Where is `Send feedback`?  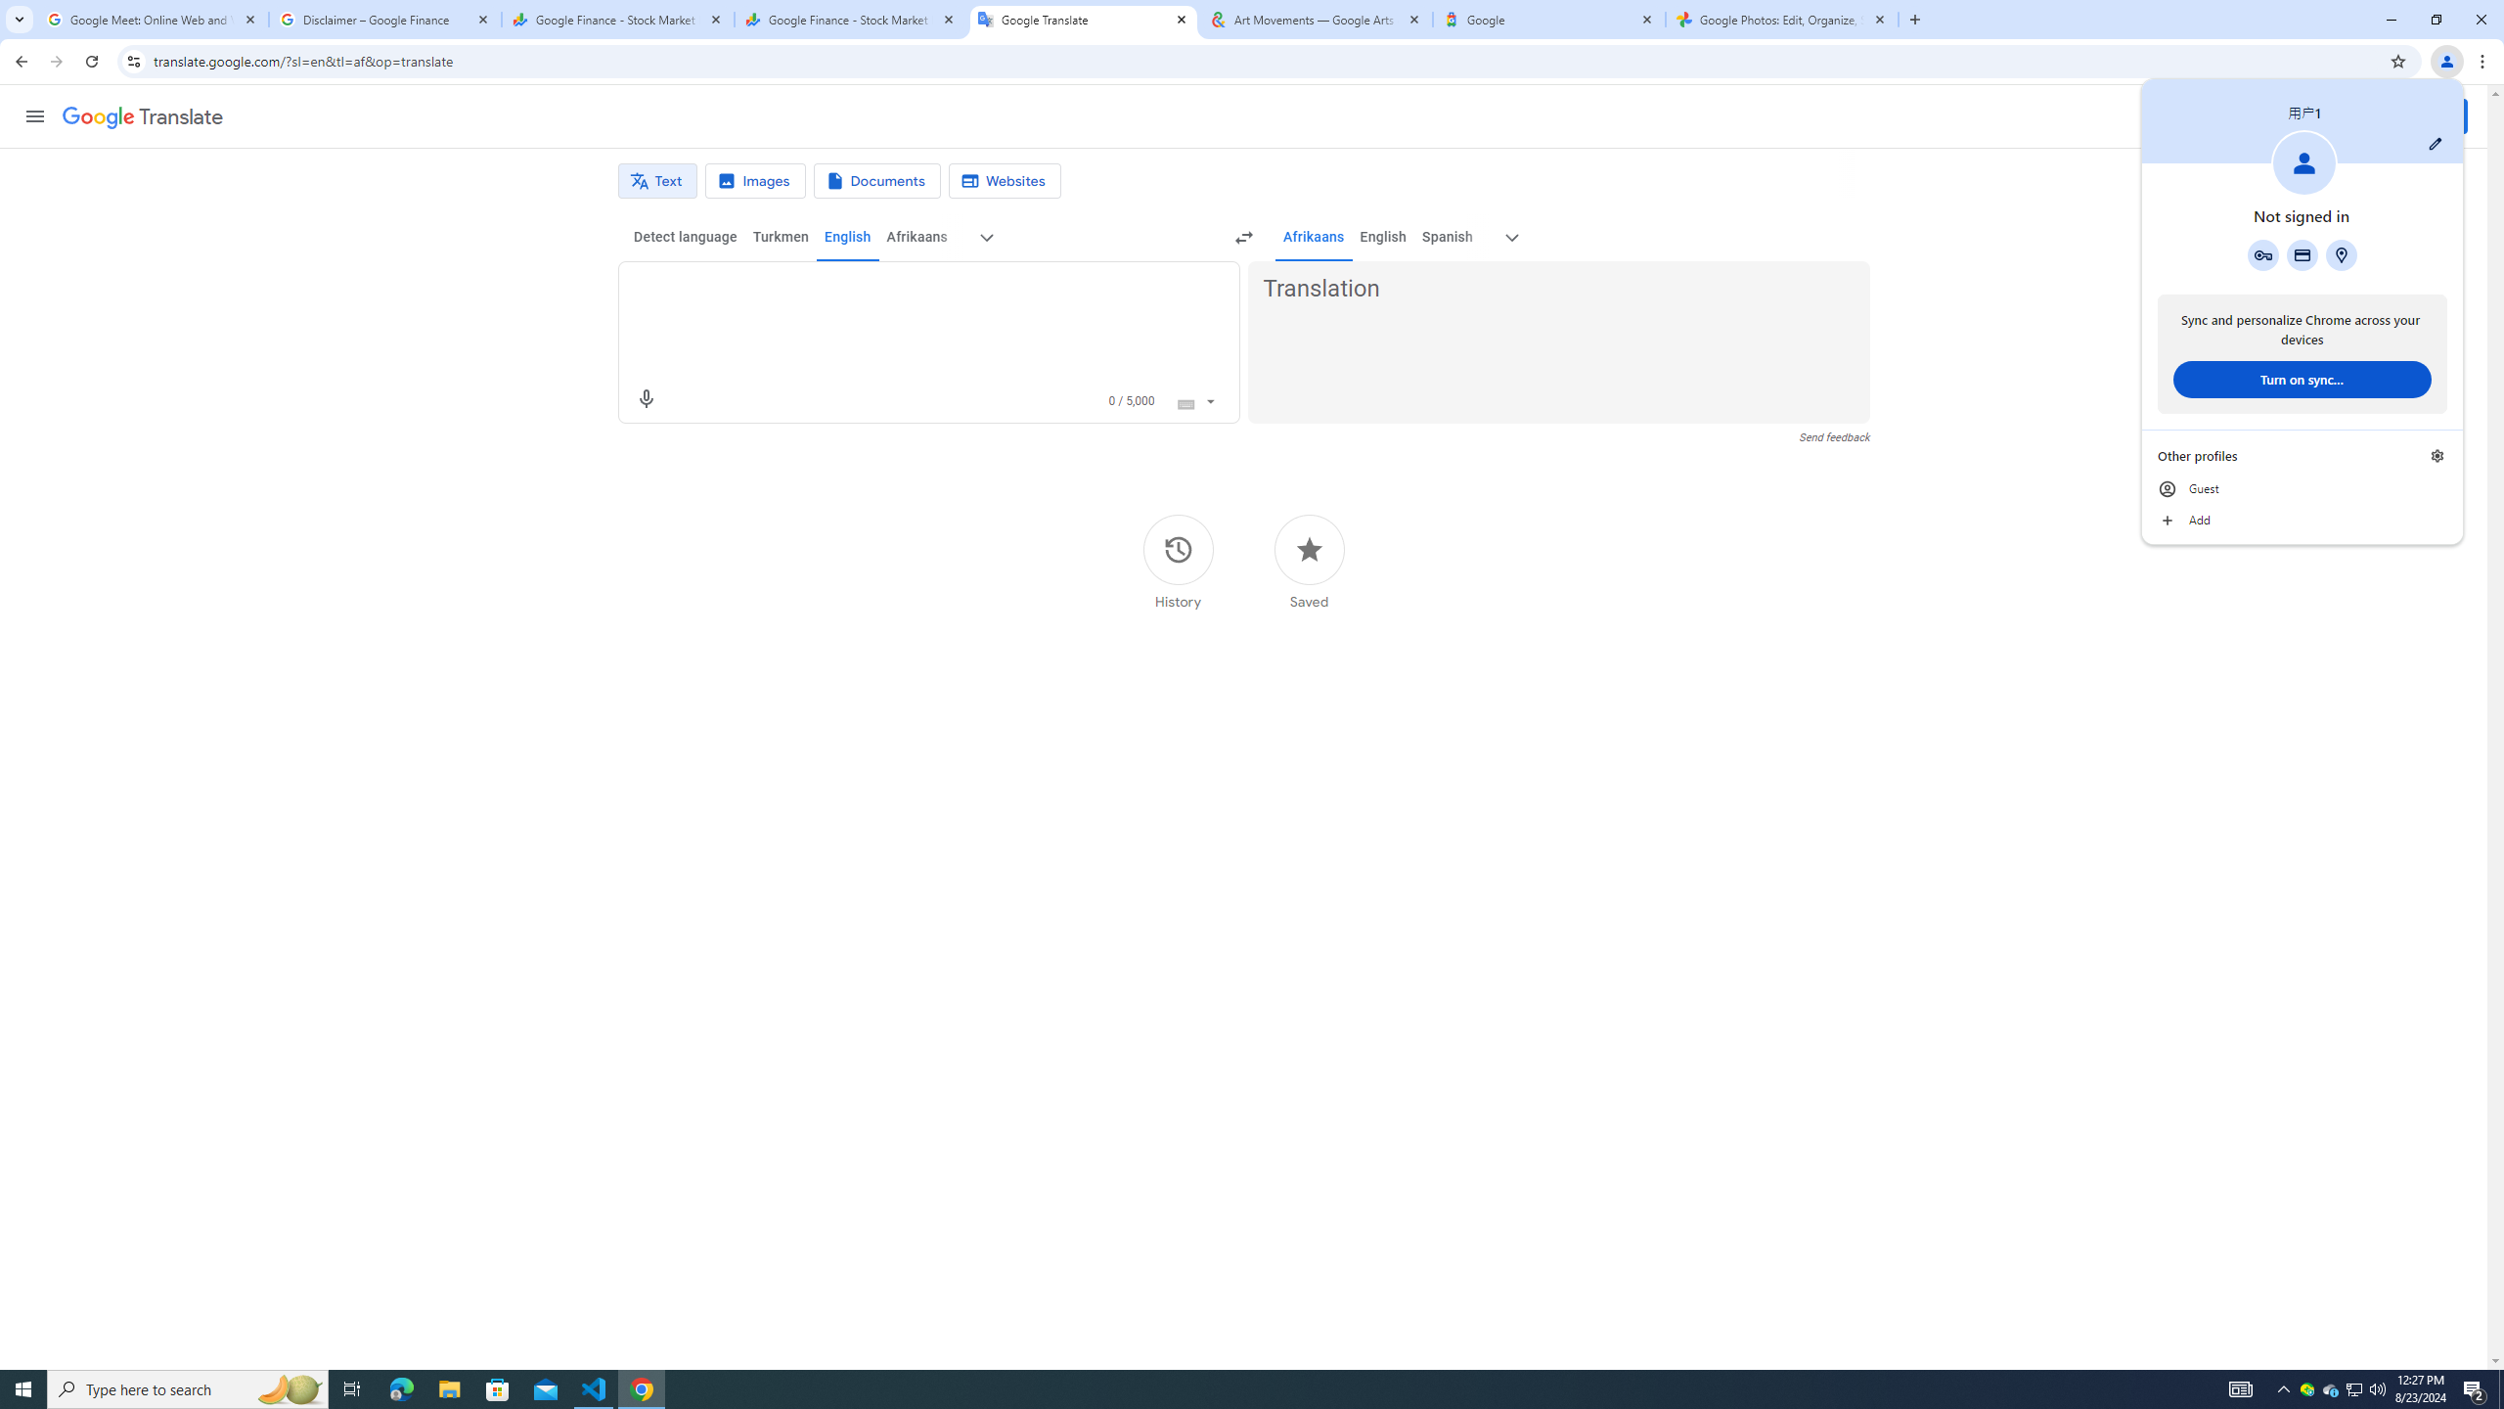
Send feedback is located at coordinates (1834, 436).